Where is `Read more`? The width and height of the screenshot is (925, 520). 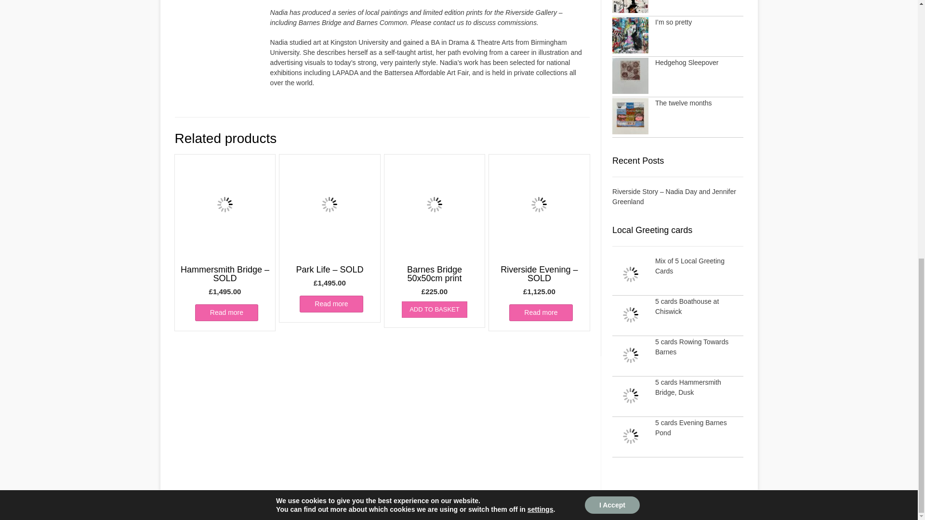
Read more is located at coordinates (331, 304).